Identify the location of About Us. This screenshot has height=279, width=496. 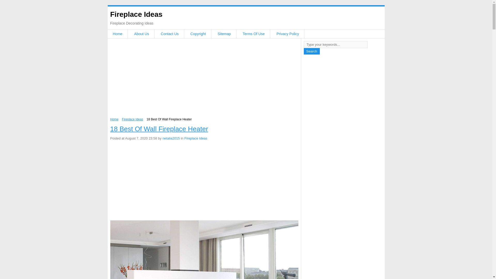
(142, 34).